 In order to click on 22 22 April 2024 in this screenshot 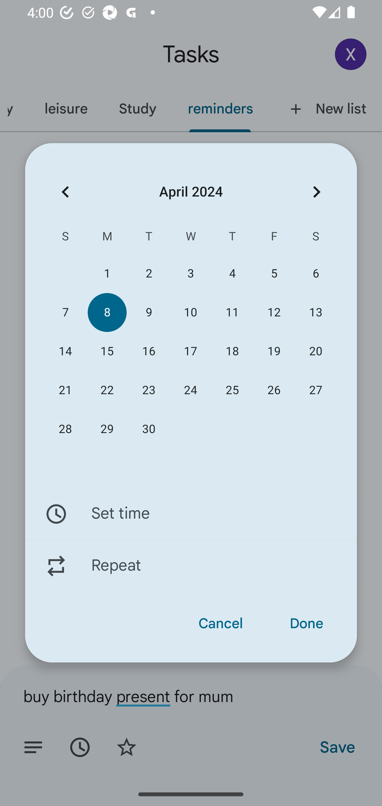, I will do `click(107, 390)`.